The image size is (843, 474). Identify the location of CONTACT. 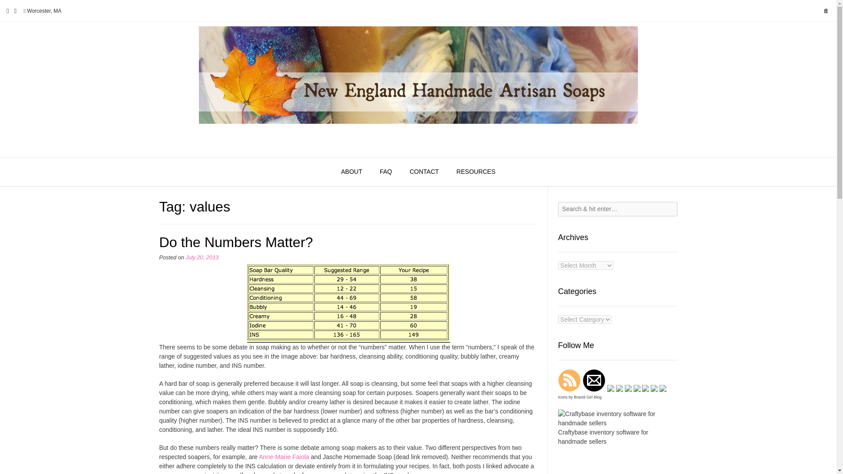
(424, 172).